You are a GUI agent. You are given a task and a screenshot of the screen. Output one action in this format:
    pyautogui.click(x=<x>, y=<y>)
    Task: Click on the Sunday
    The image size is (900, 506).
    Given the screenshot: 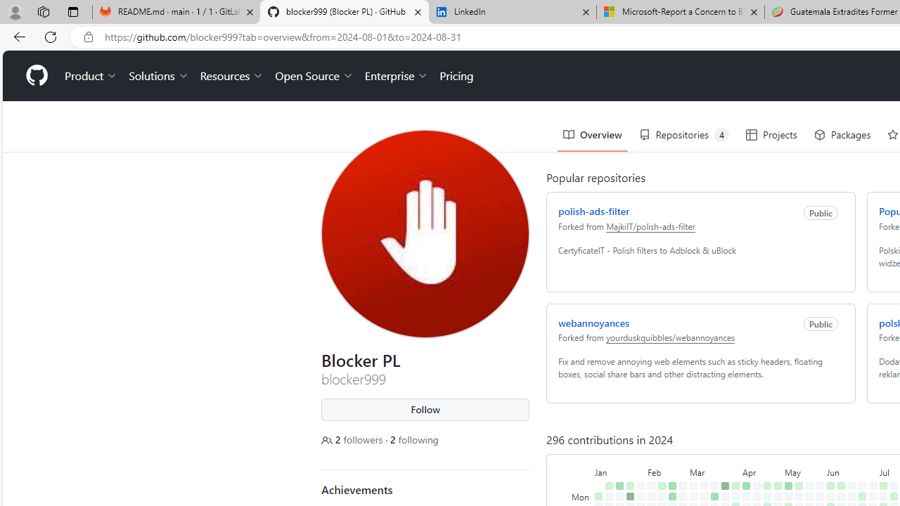 What is the action you would take?
    pyautogui.click(x=581, y=486)
    